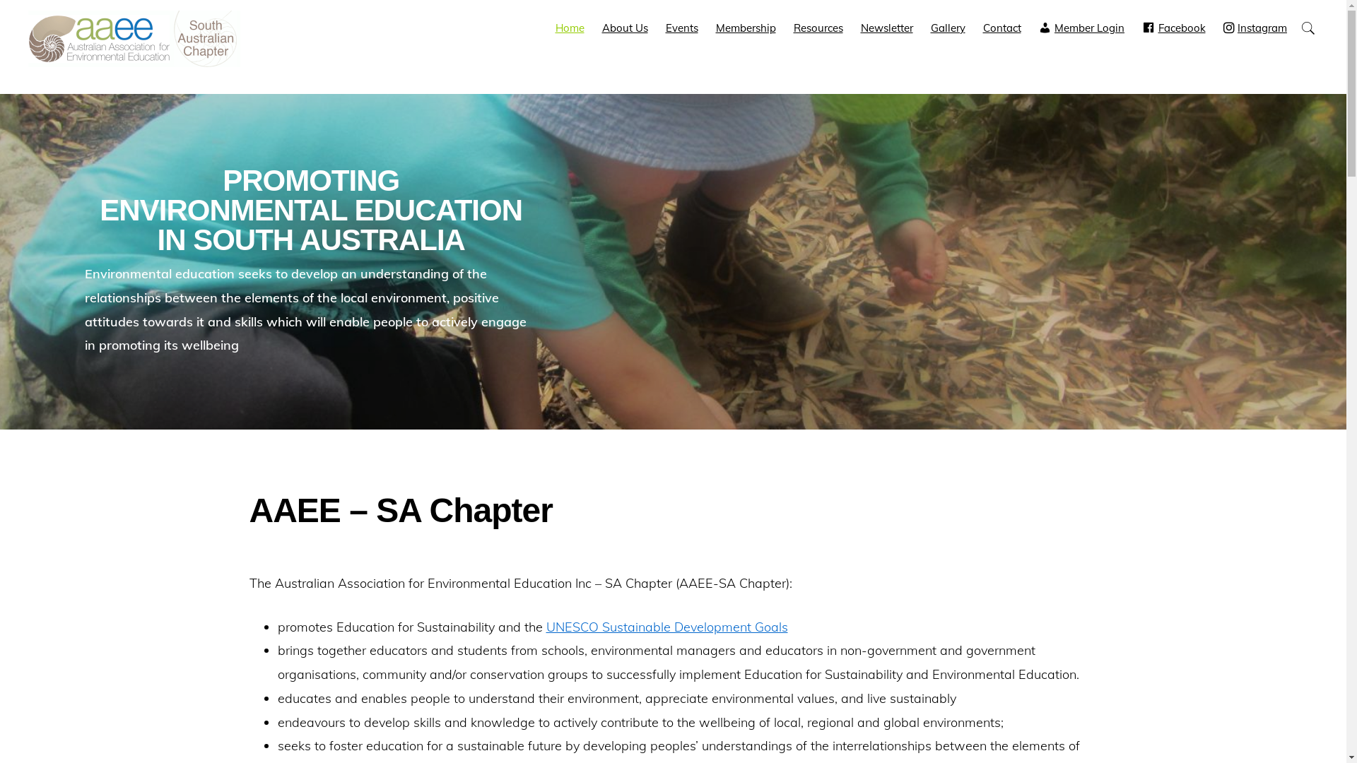 The width and height of the screenshot is (1357, 763). I want to click on Contact, so click(1001, 28).